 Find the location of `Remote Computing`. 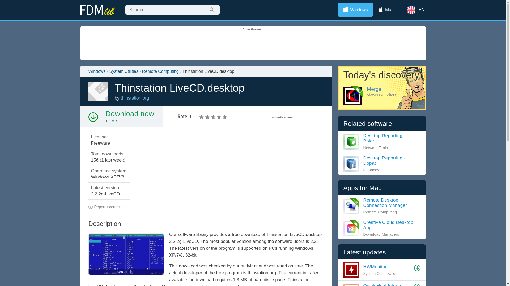

Remote Computing is located at coordinates (160, 71).